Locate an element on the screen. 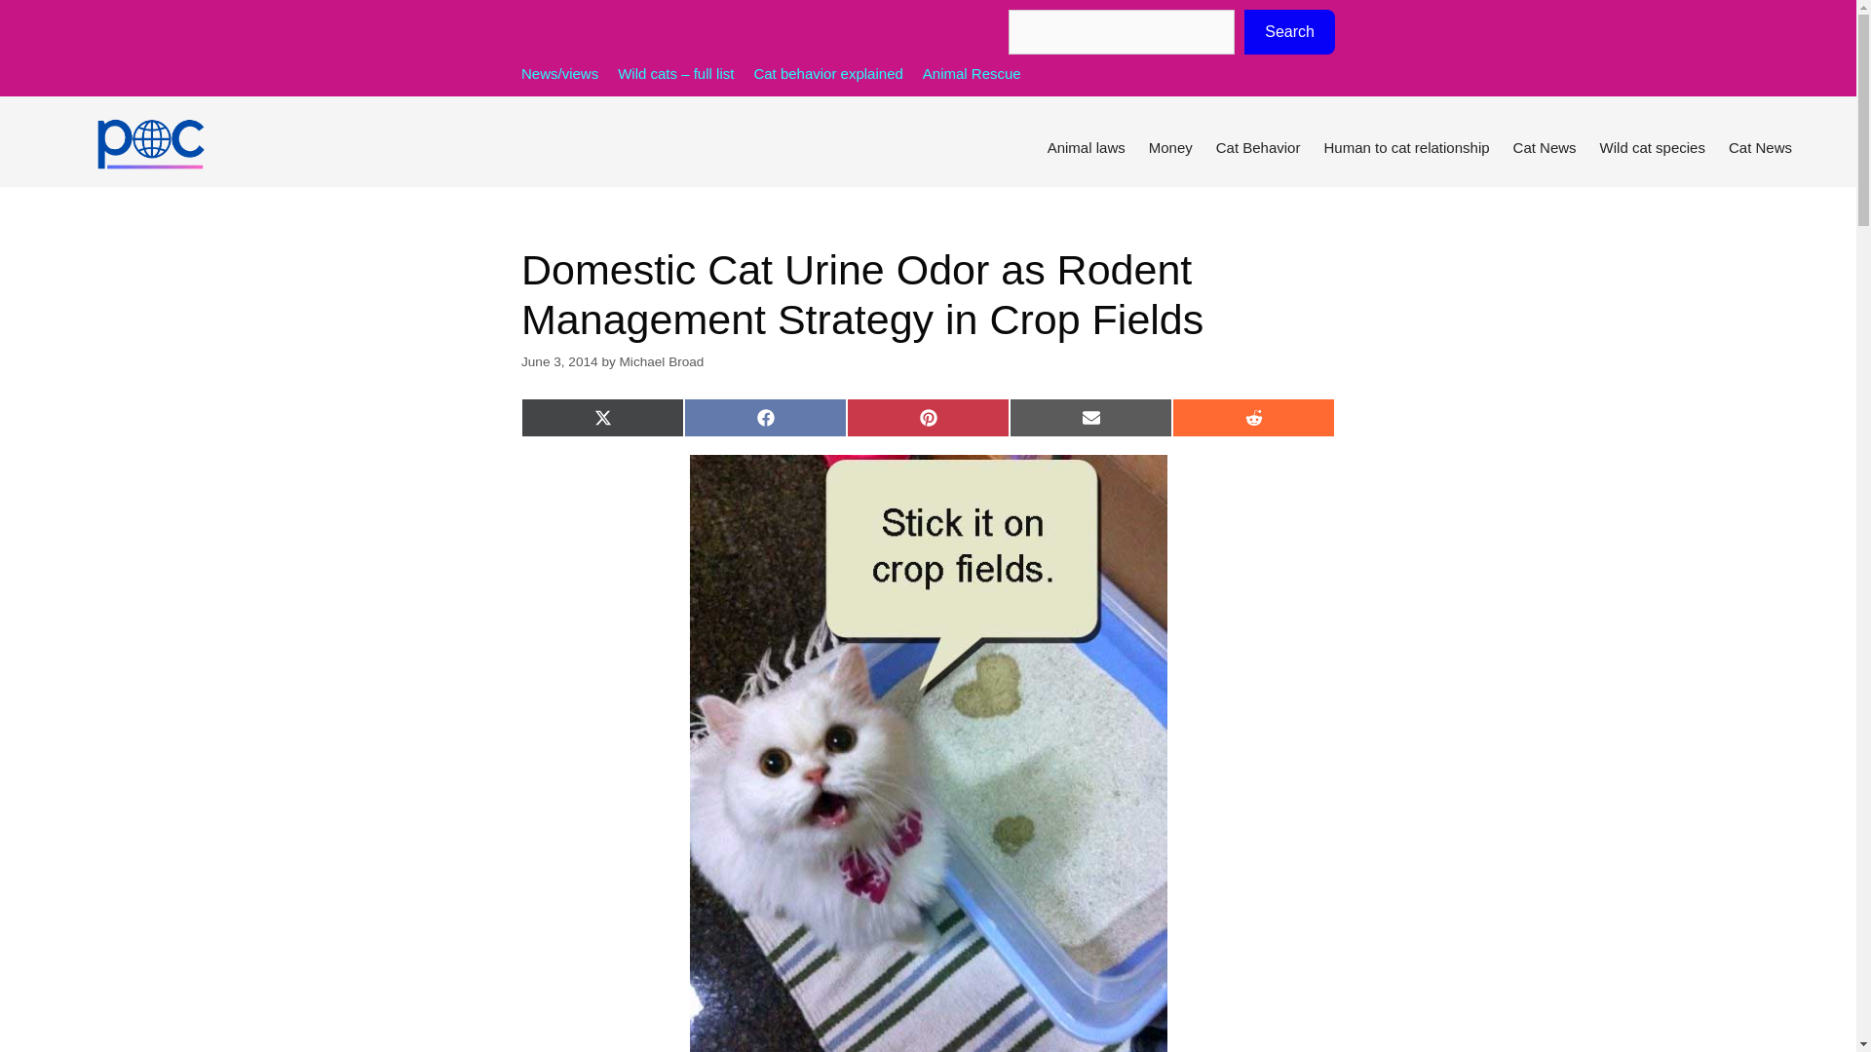  Cat Behavior is located at coordinates (1259, 148).